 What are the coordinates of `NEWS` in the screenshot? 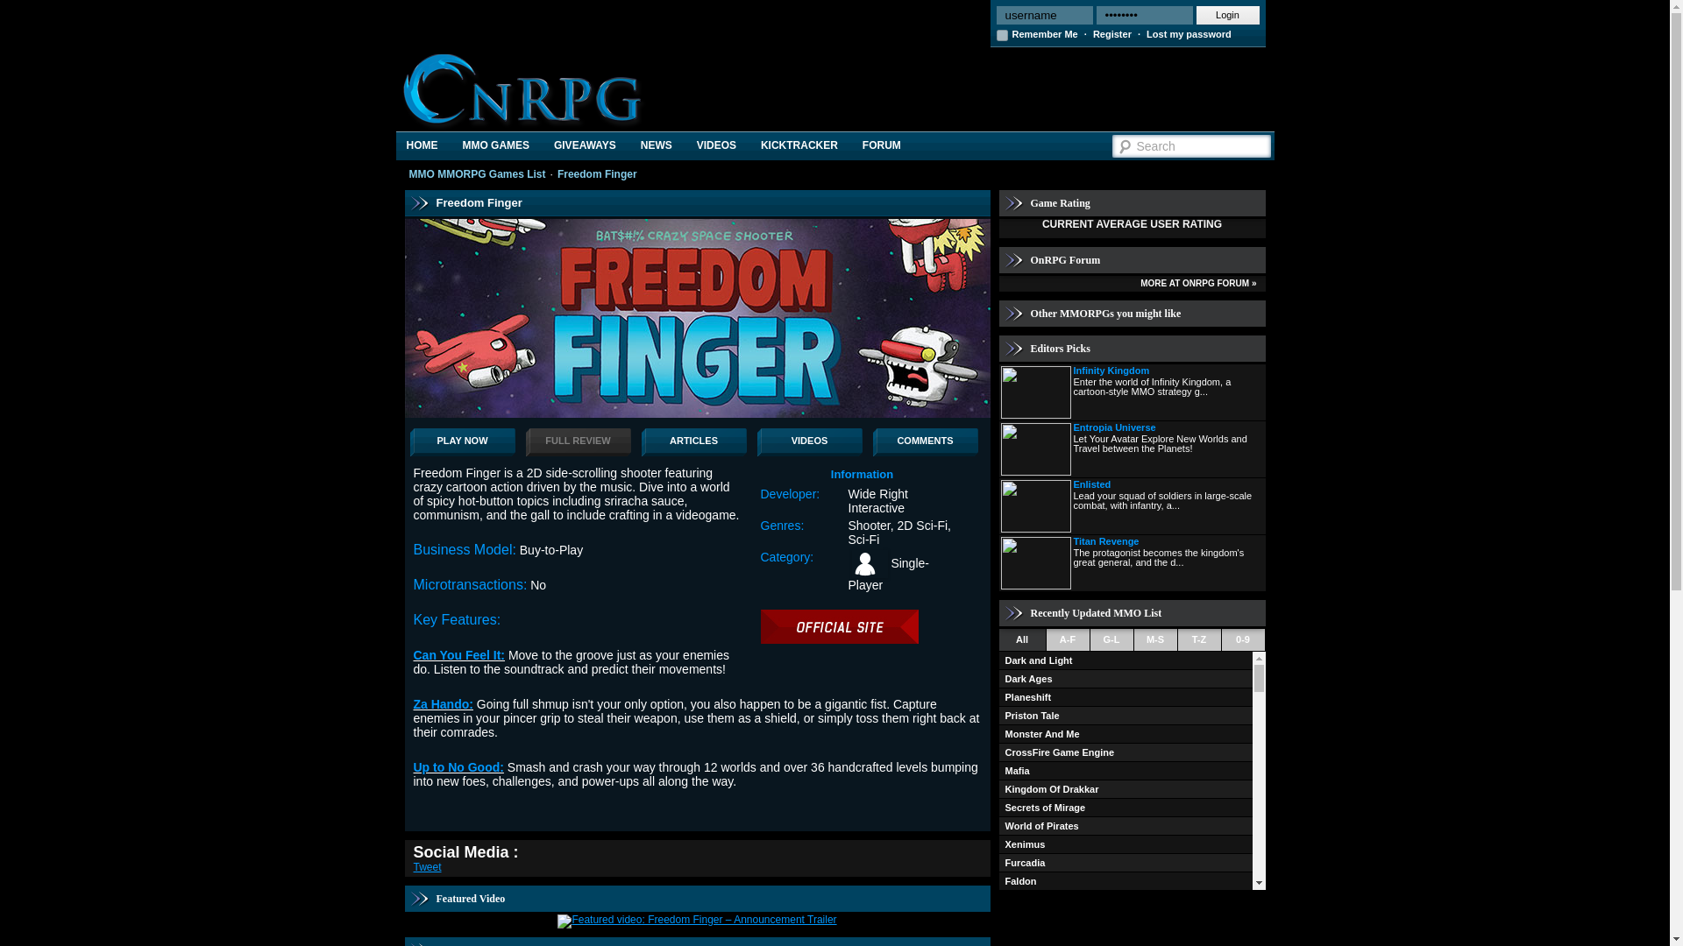 It's located at (656, 145).